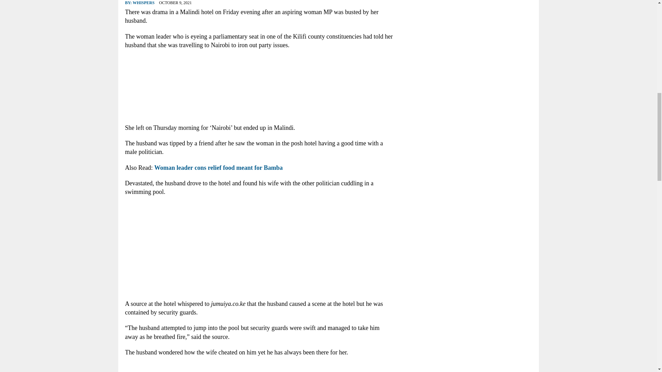 The width and height of the screenshot is (662, 372). Describe the element at coordinates (143, 3) in the screenshot. I see `WHISPERS` at that location.